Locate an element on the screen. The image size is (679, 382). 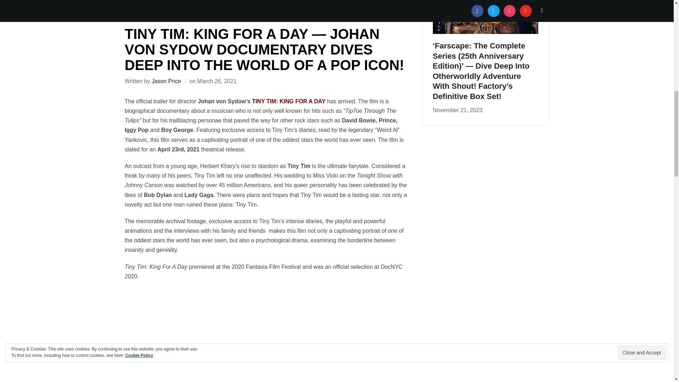
Jason Price is located at coordinates (166, 82).